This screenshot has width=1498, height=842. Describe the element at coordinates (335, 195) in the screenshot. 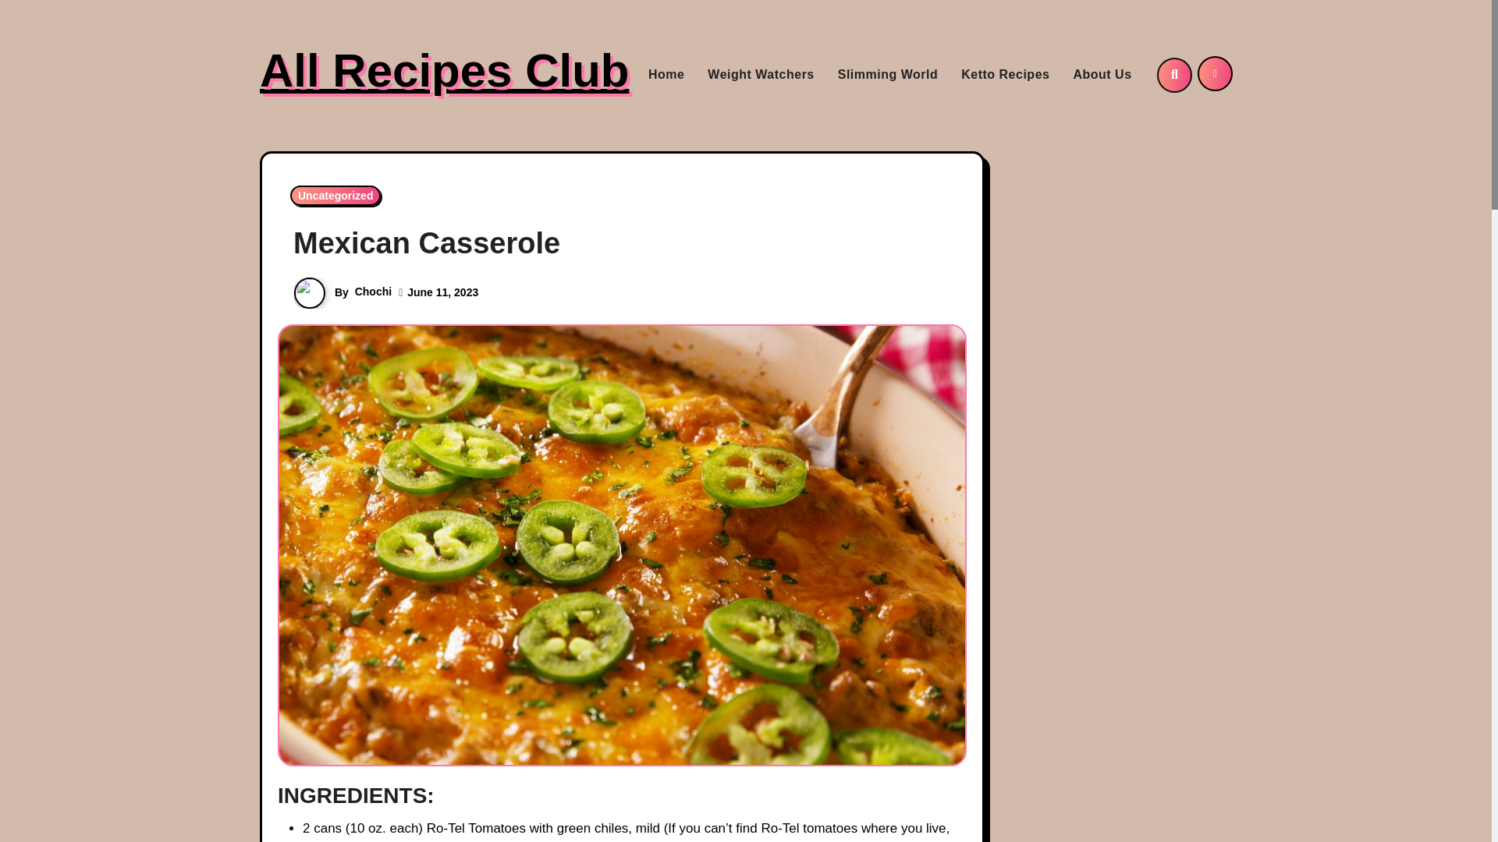

I see `Uncategorized` at that location.